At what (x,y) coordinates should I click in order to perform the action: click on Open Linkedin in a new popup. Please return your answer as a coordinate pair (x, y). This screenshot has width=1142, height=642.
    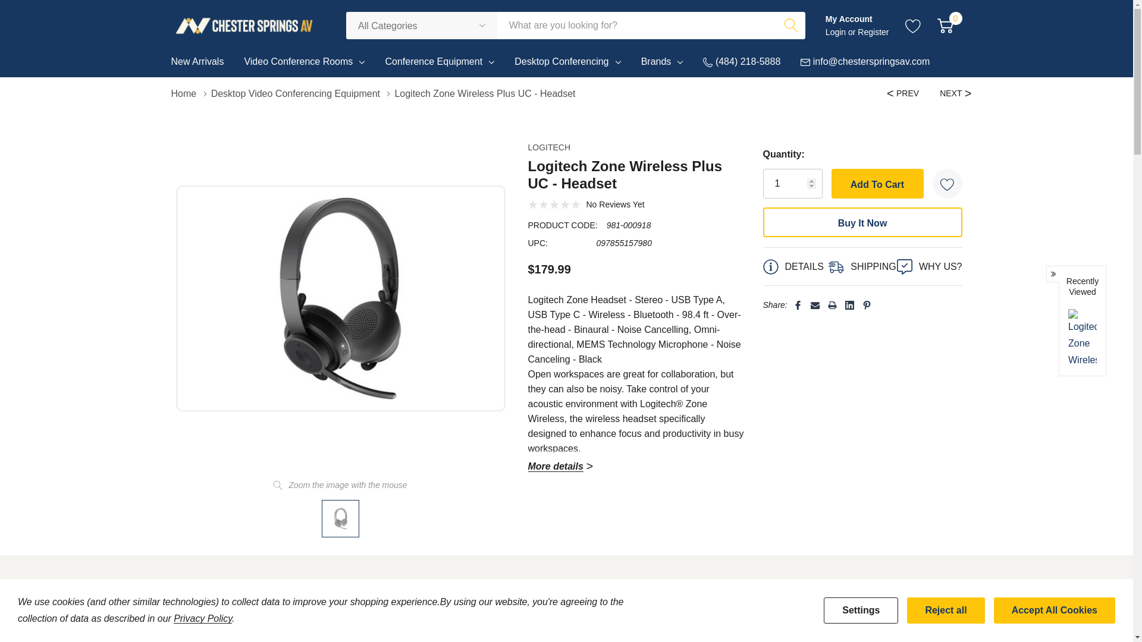
    Looking at the image, I should click on (849, 305).